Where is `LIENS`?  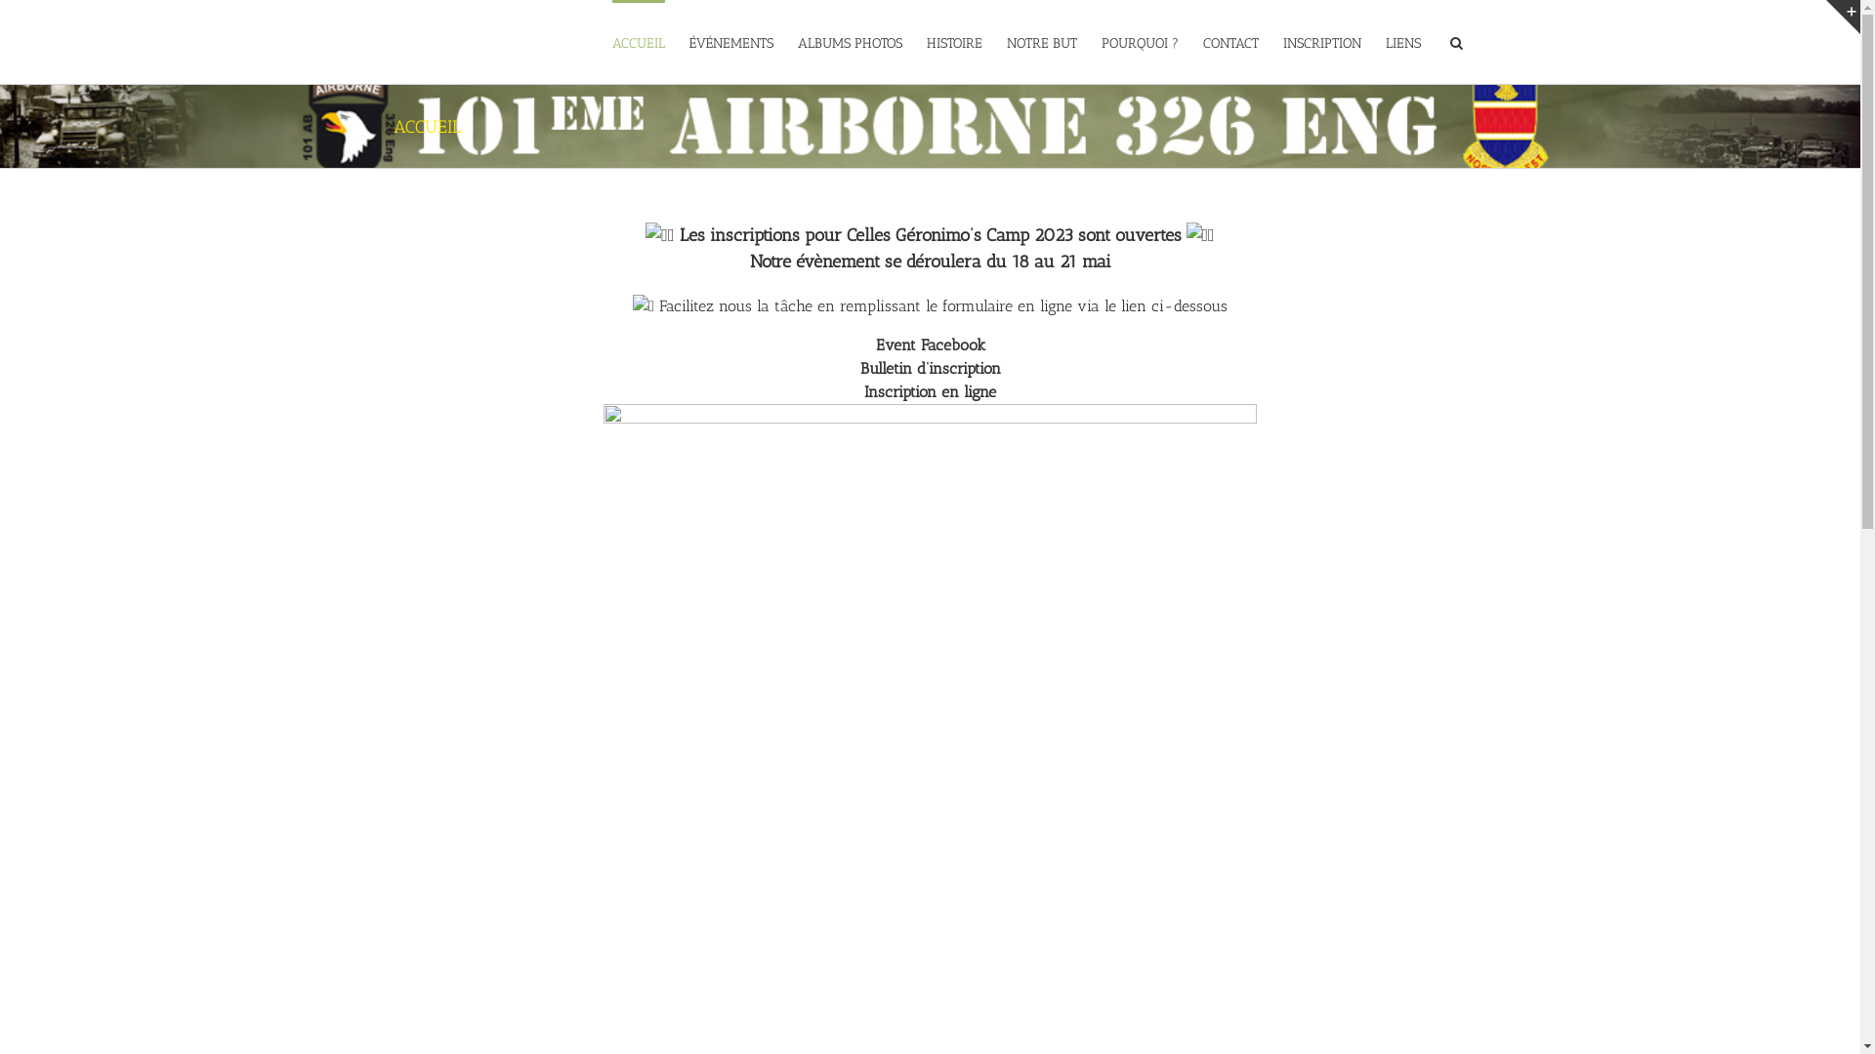
LIENS is located at coordinates (1402, 42).